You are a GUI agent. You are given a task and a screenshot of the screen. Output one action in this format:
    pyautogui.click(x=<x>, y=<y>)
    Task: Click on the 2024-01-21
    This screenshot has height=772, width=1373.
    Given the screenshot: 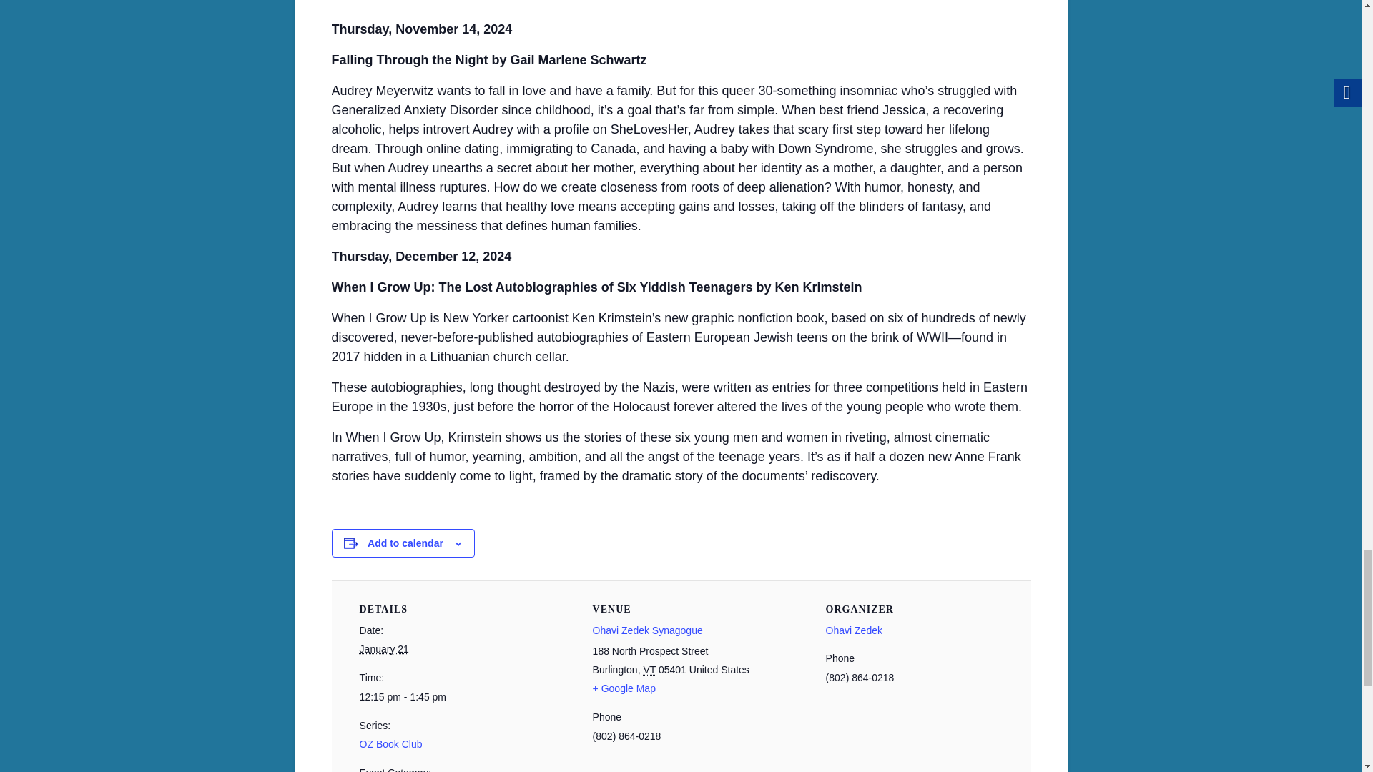 What is the action you would take?
    pyautogui.click(x=440, y=698)
    